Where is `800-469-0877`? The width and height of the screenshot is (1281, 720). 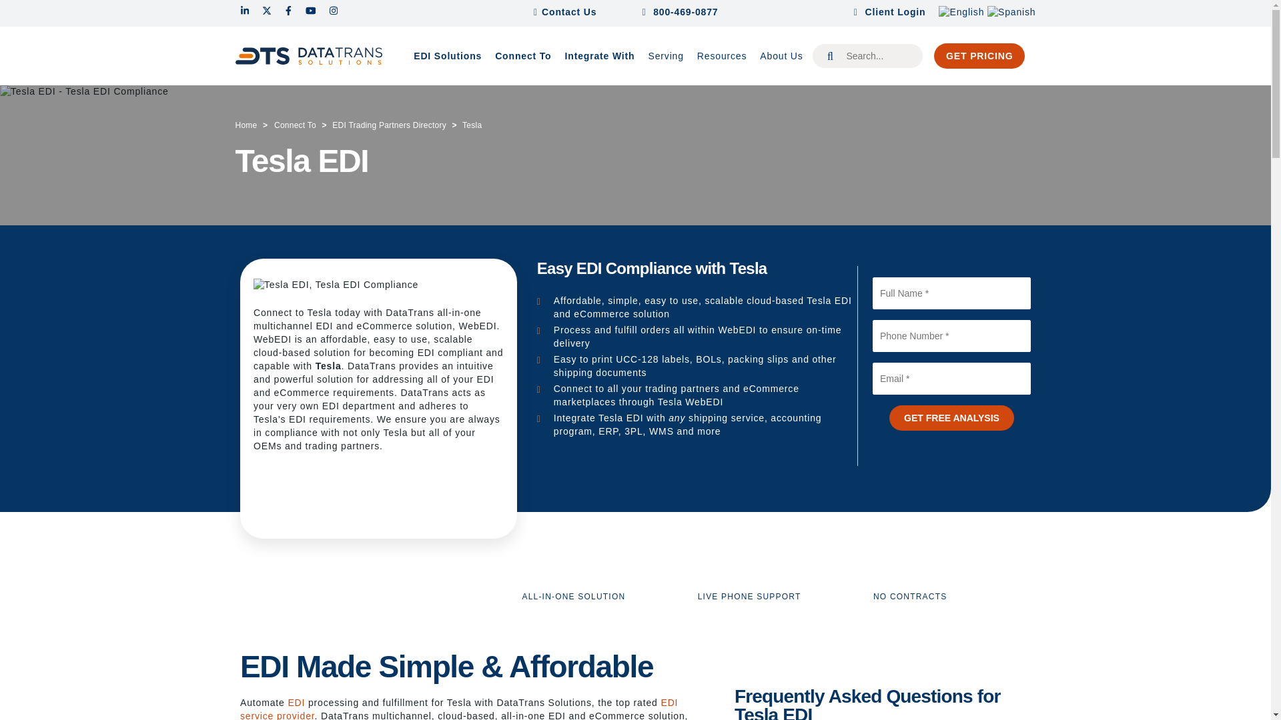
800-469-0877 is located at coordinates (691, 12).